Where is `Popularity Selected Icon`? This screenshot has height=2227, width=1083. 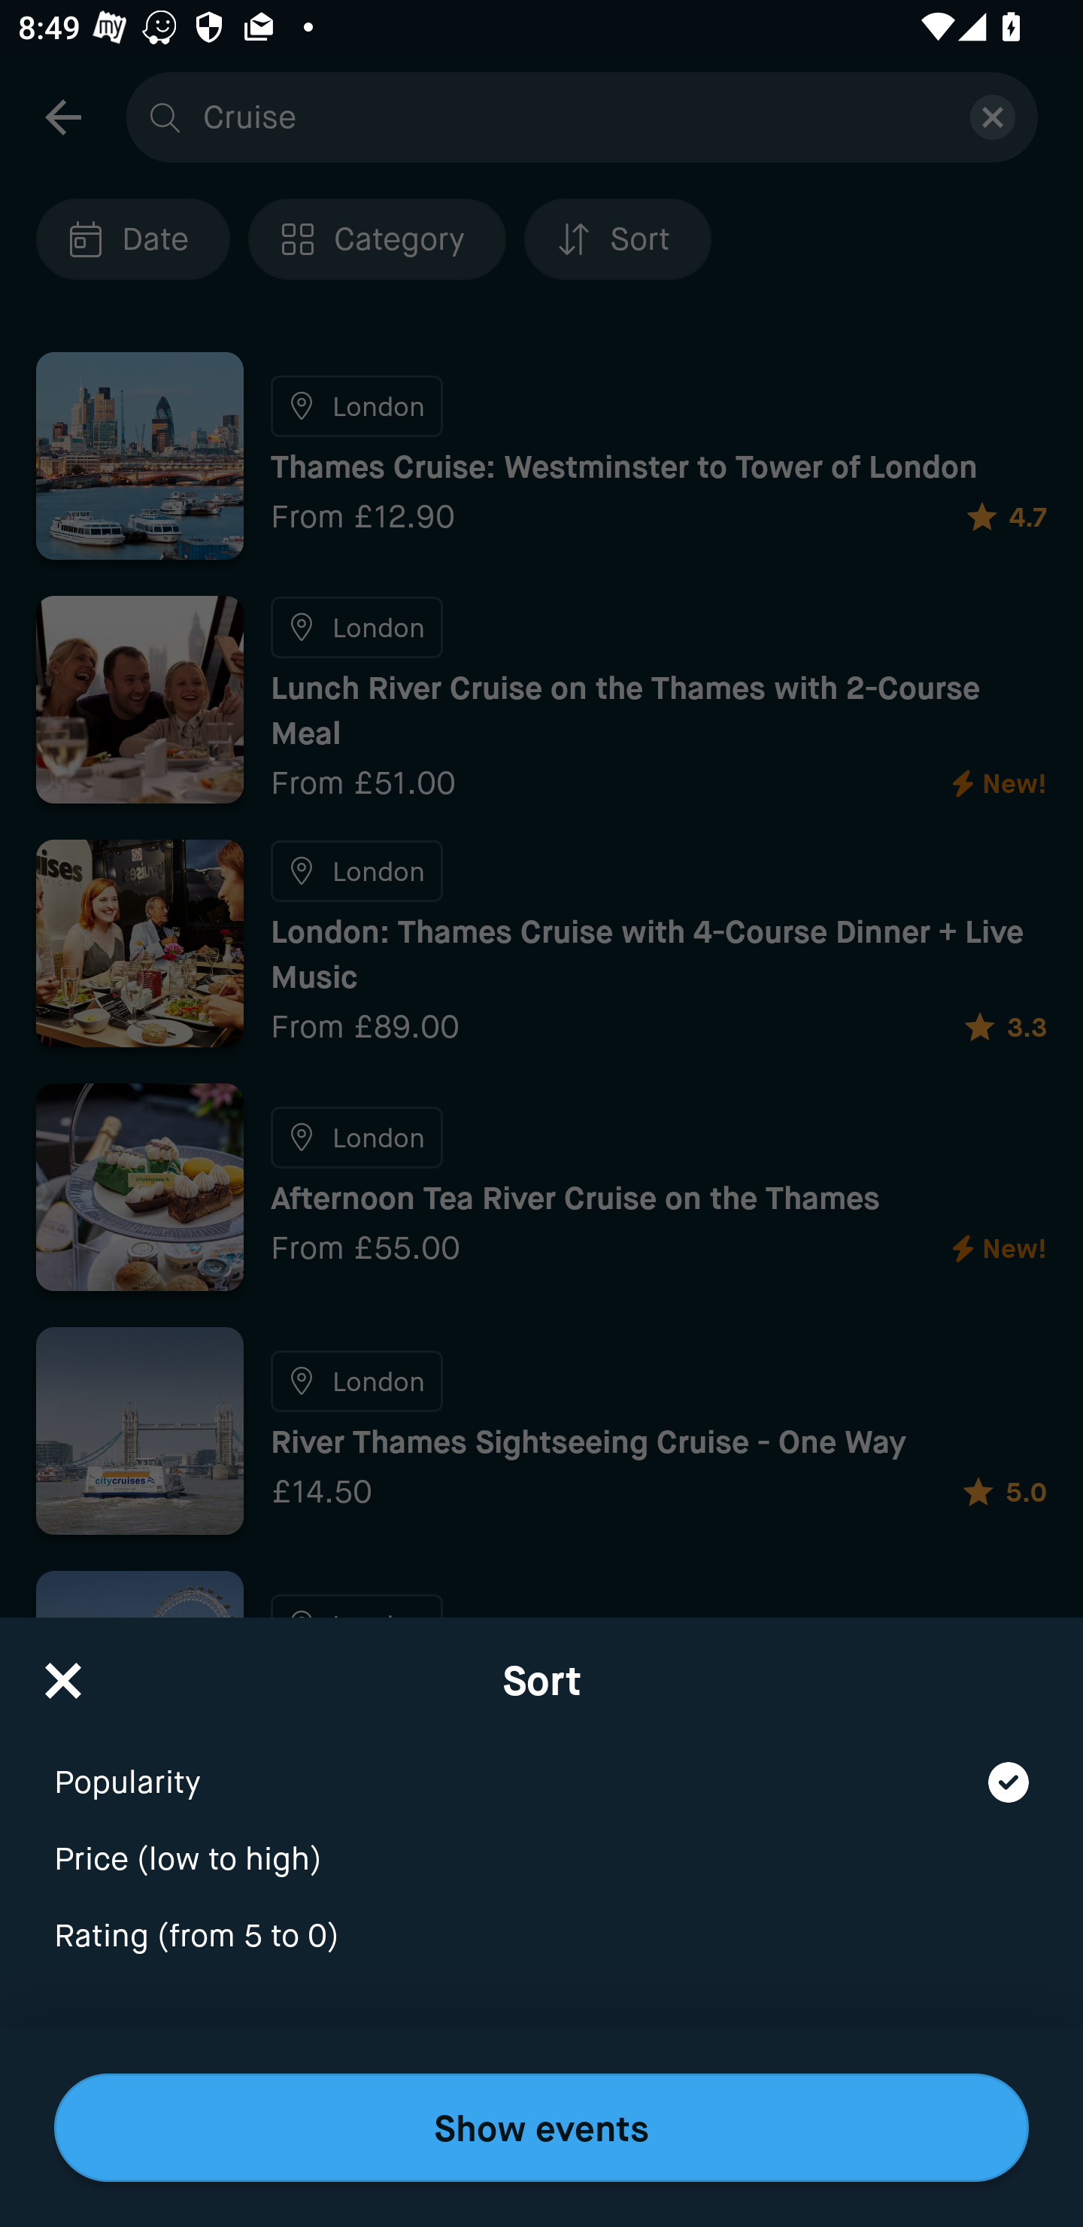
Popularity Selected Icon is located at coordinates (541, 1765).